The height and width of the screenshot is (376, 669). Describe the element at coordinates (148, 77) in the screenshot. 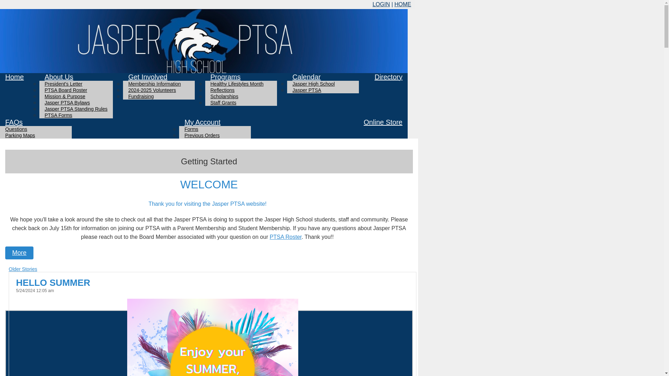

I see `Get Involved` at that location.